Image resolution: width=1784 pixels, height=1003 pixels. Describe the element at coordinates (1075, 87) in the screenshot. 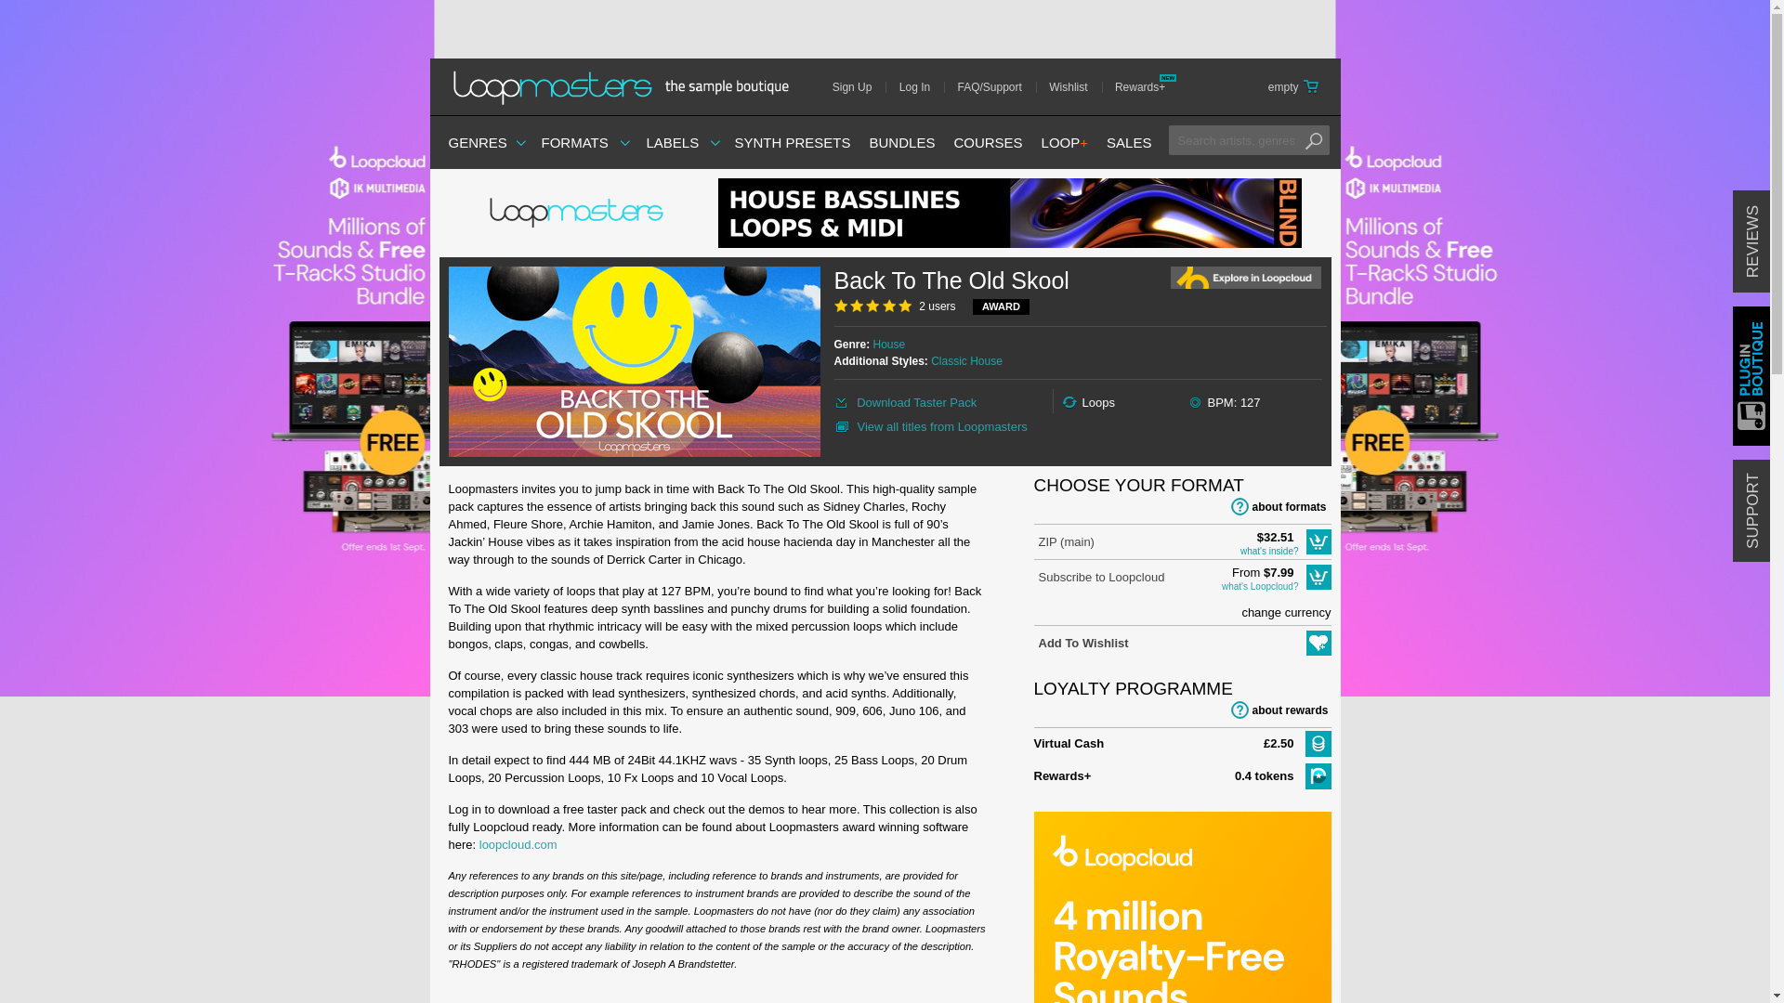

I see `Wishlist` at that location.